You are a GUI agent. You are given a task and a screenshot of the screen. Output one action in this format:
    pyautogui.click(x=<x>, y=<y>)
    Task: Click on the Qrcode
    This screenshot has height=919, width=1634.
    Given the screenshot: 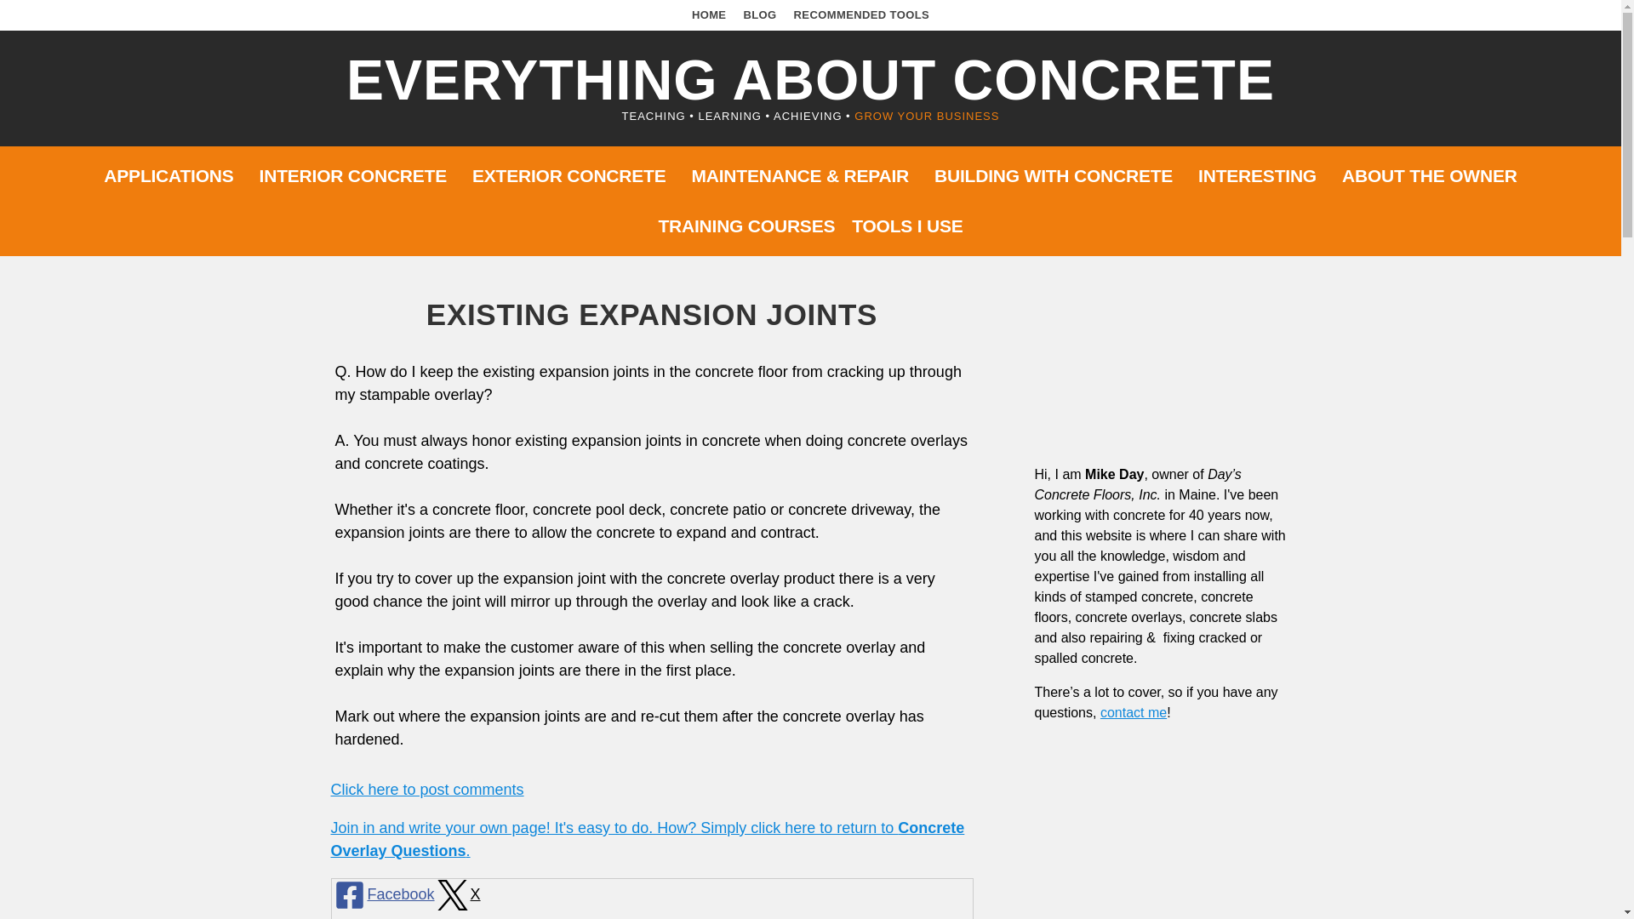 What is the action you would take?
    pyautogui.click(x=1163, y=828)
    